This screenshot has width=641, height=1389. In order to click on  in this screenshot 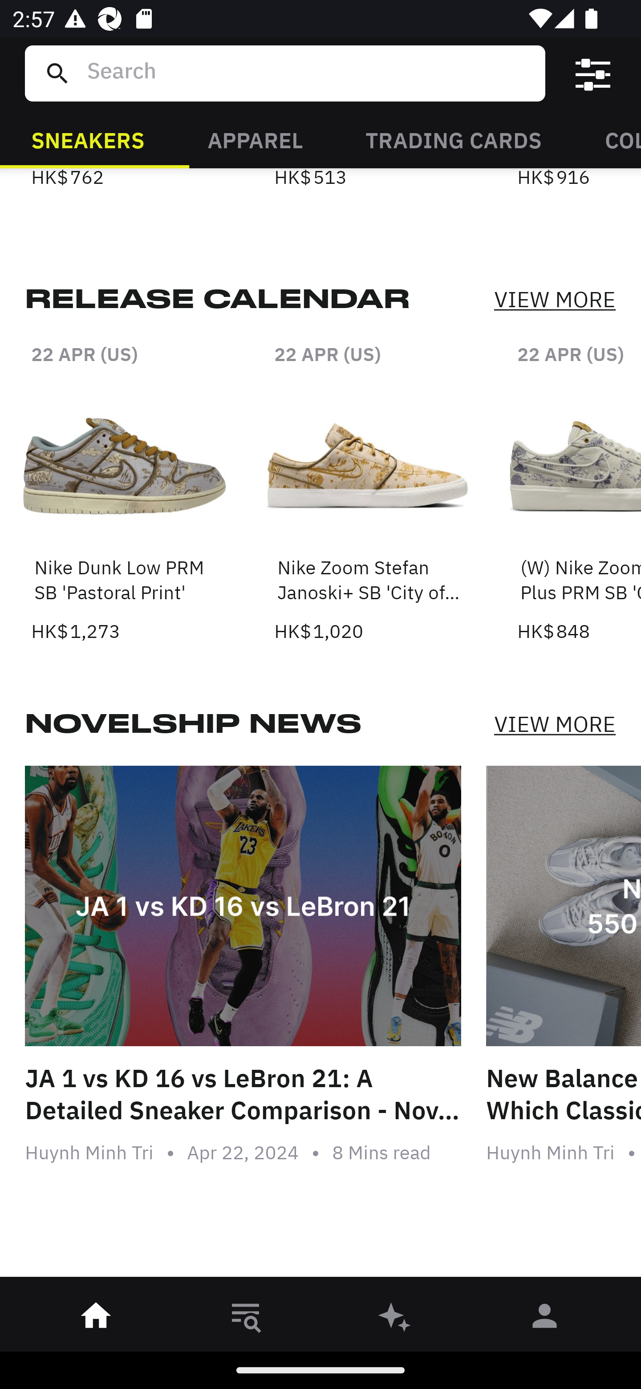, I will do `click(593, 73)`.